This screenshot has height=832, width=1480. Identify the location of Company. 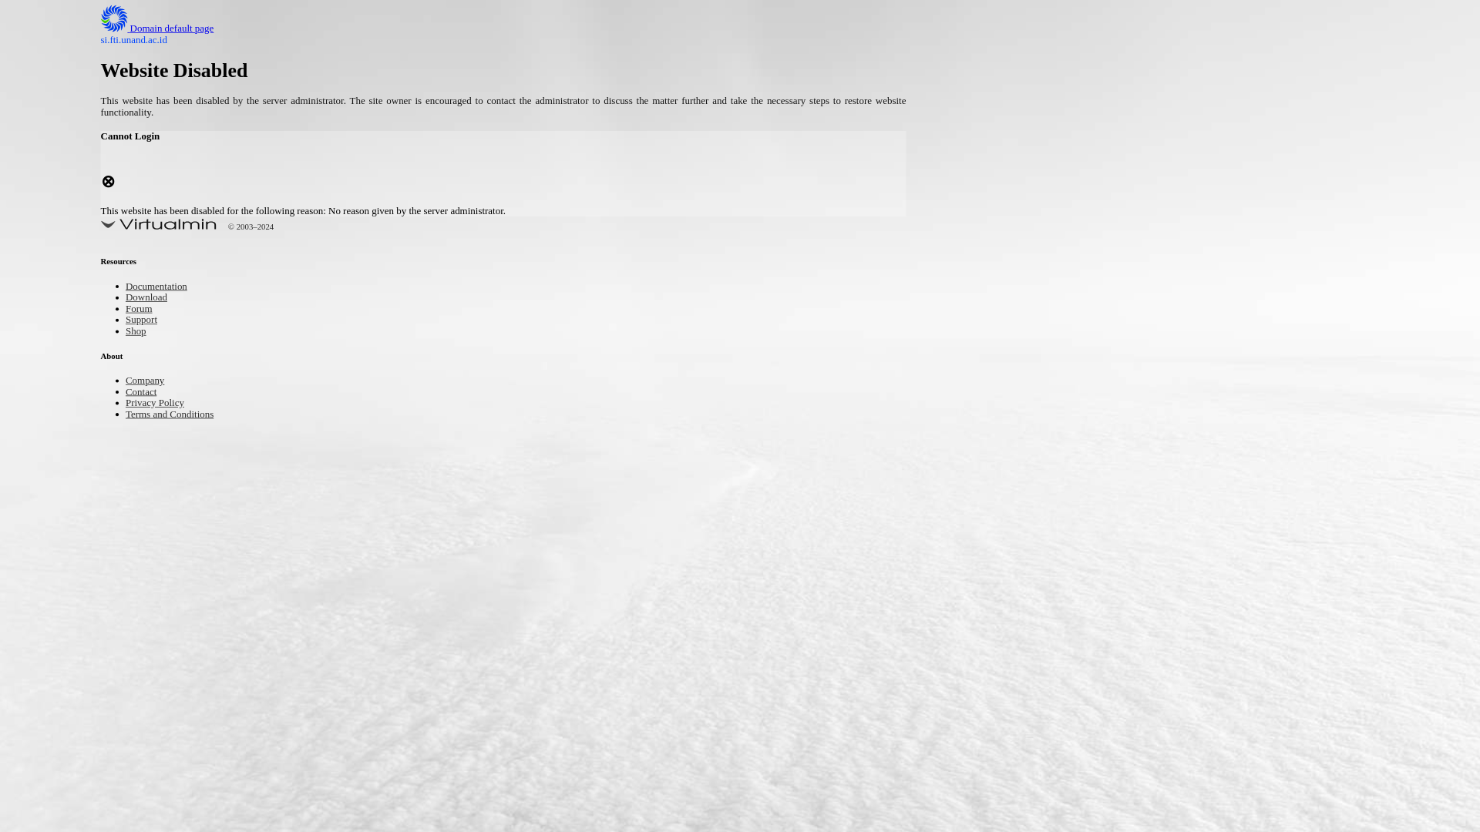
(150, 381).